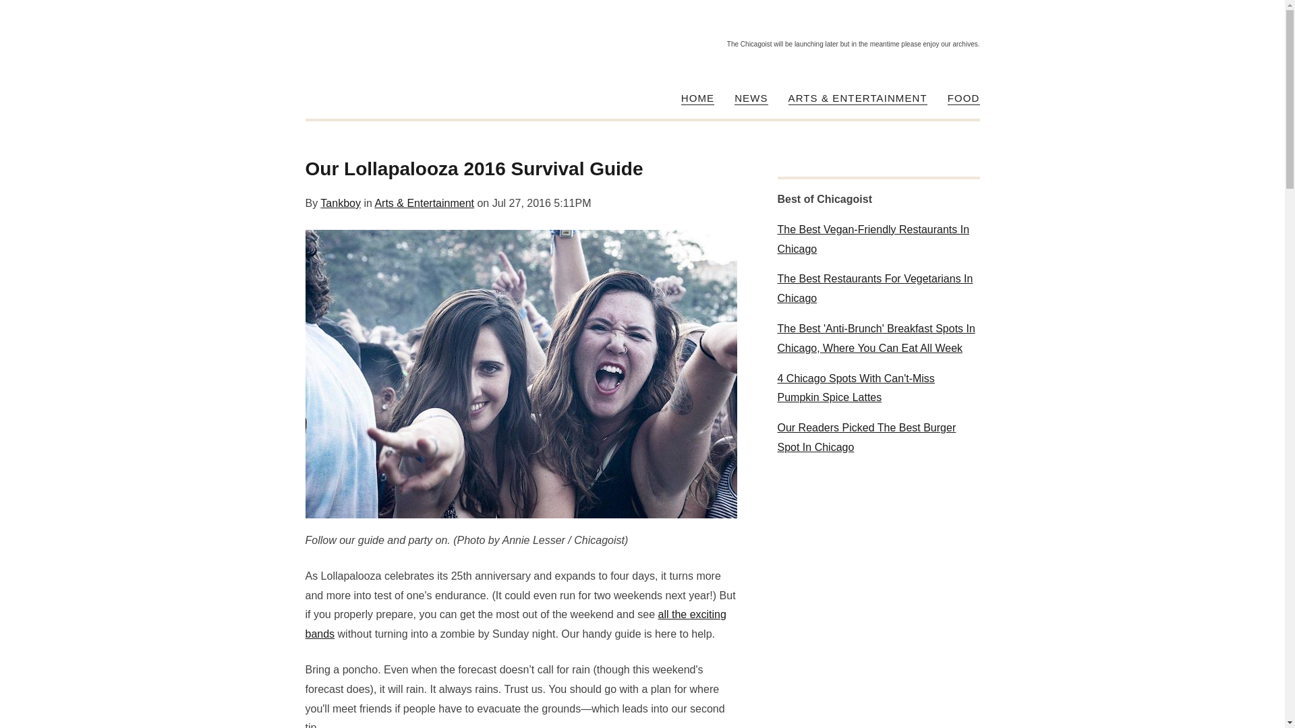  Describe the element at coordinates (515, 624) in the screenshot. I see `all the exciting bands` at that location.